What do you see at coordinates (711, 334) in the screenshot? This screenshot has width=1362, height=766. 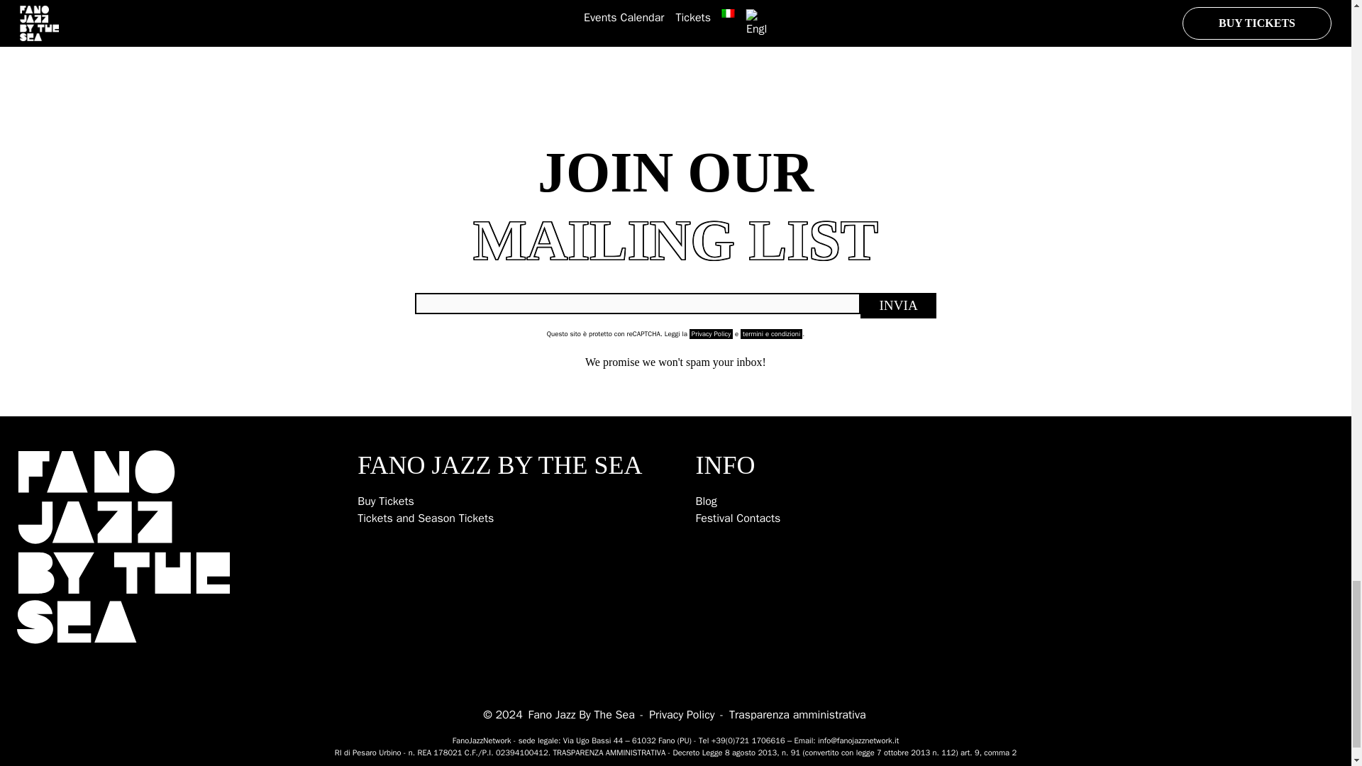 I see `Privacy Policy` at bounding box center [711, 334].